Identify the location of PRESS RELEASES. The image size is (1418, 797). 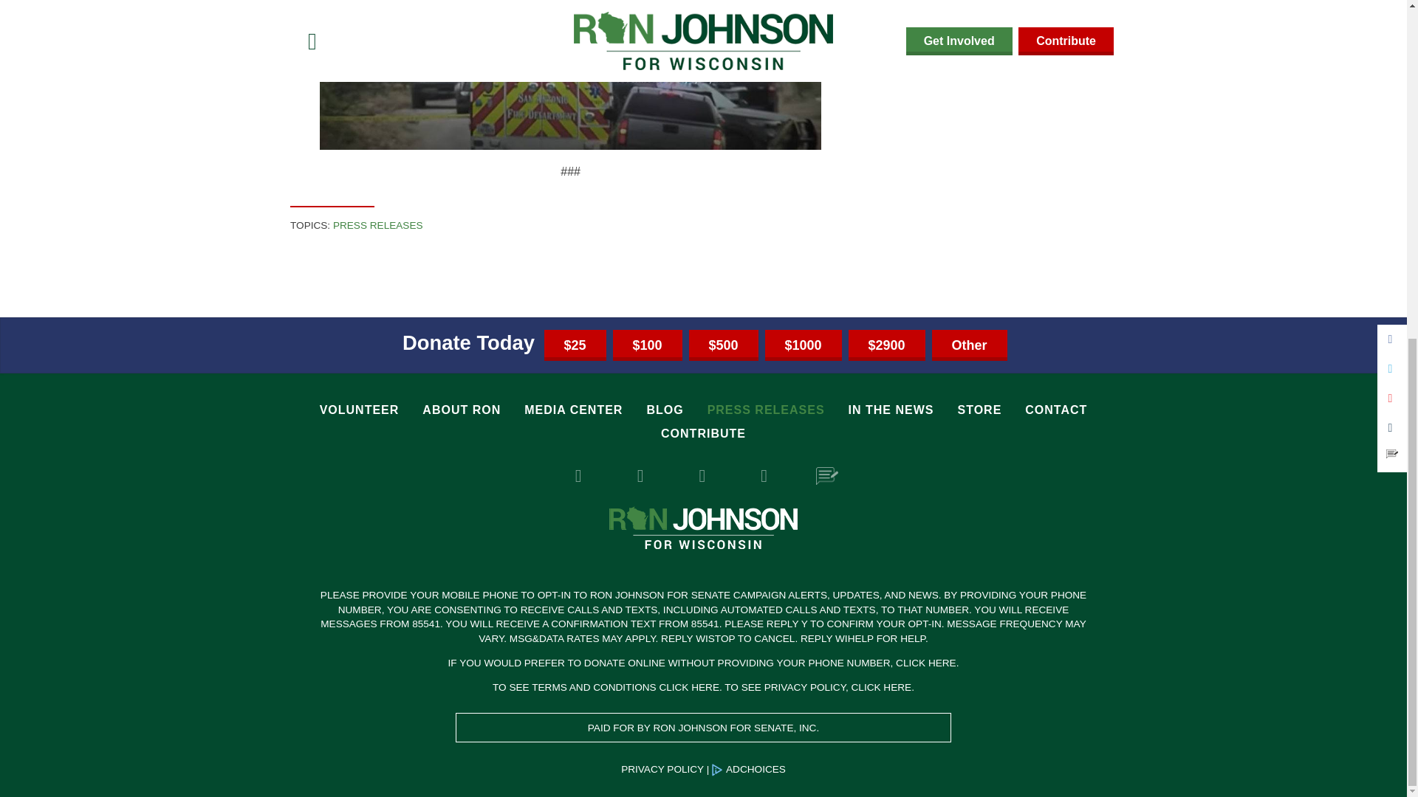
(767, 410).